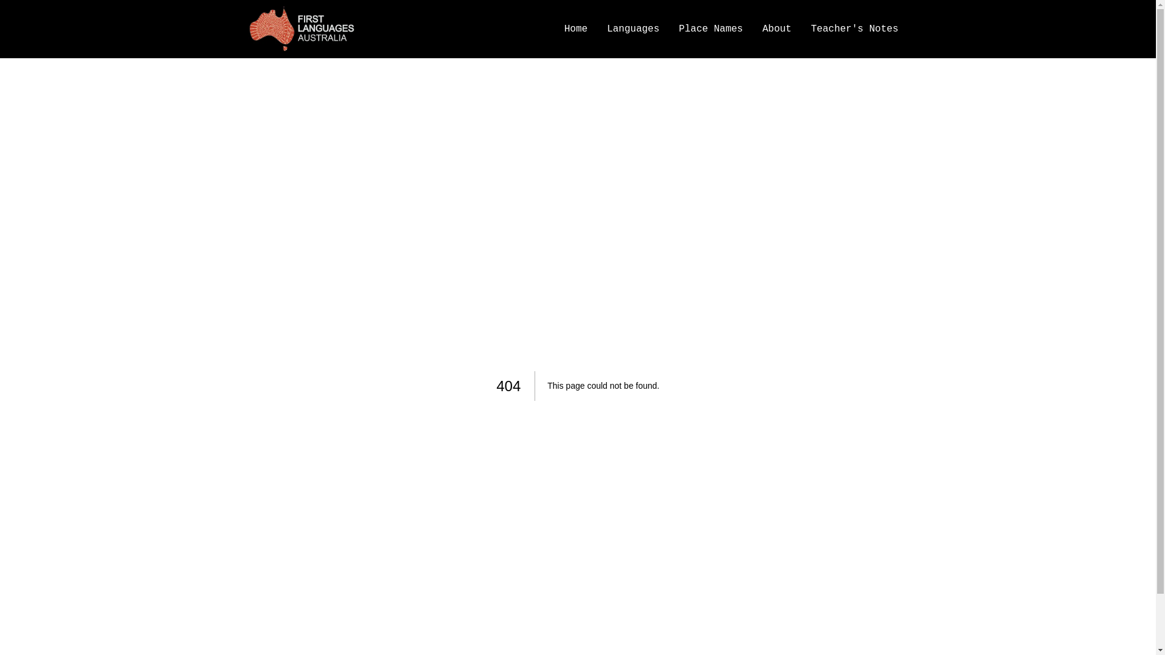 This screenshot has height=655, width=1165. I want to click on Home, so click(580, 29).